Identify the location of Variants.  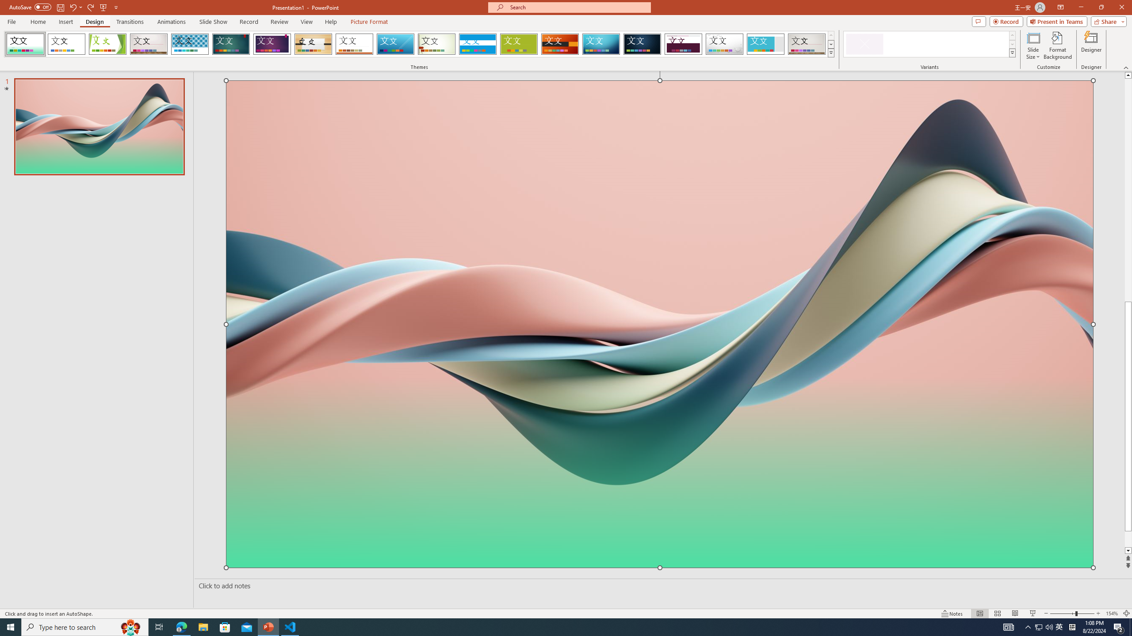
(1012, 53).